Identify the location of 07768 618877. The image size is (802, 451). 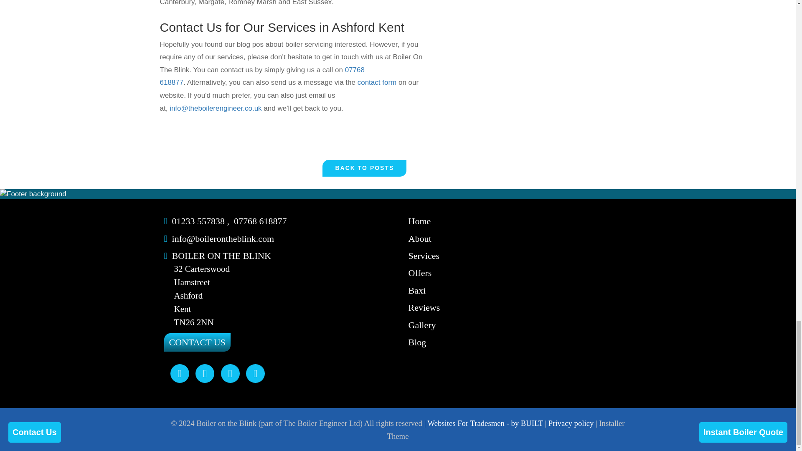
(261, 76).